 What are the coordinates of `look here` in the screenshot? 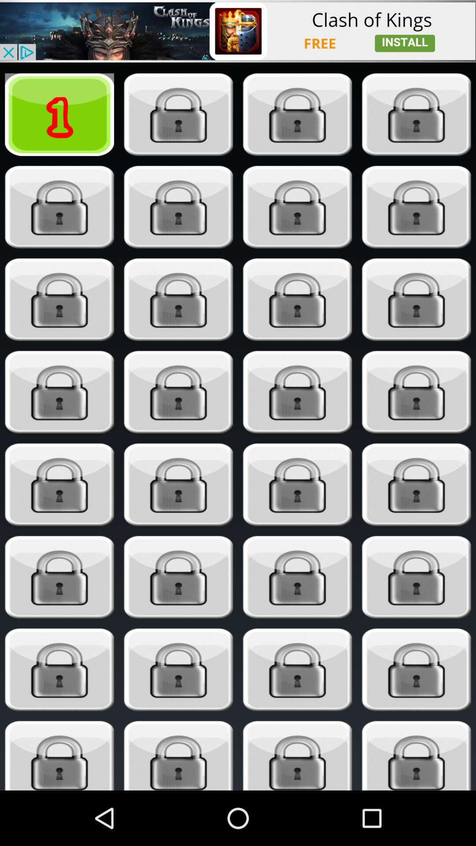 It's located at (416, 300).